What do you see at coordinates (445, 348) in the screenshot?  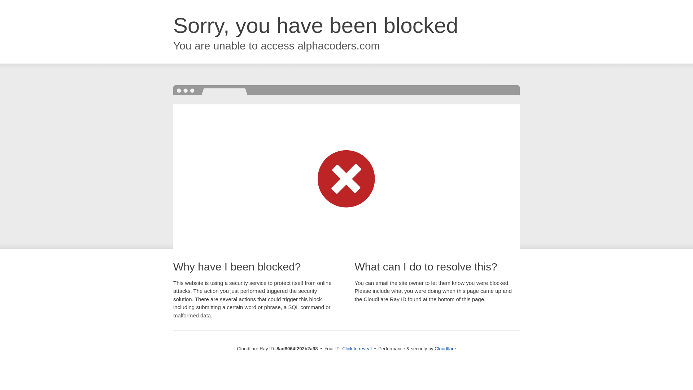 I see `Cloudflare` at bounding box center [445, 348].